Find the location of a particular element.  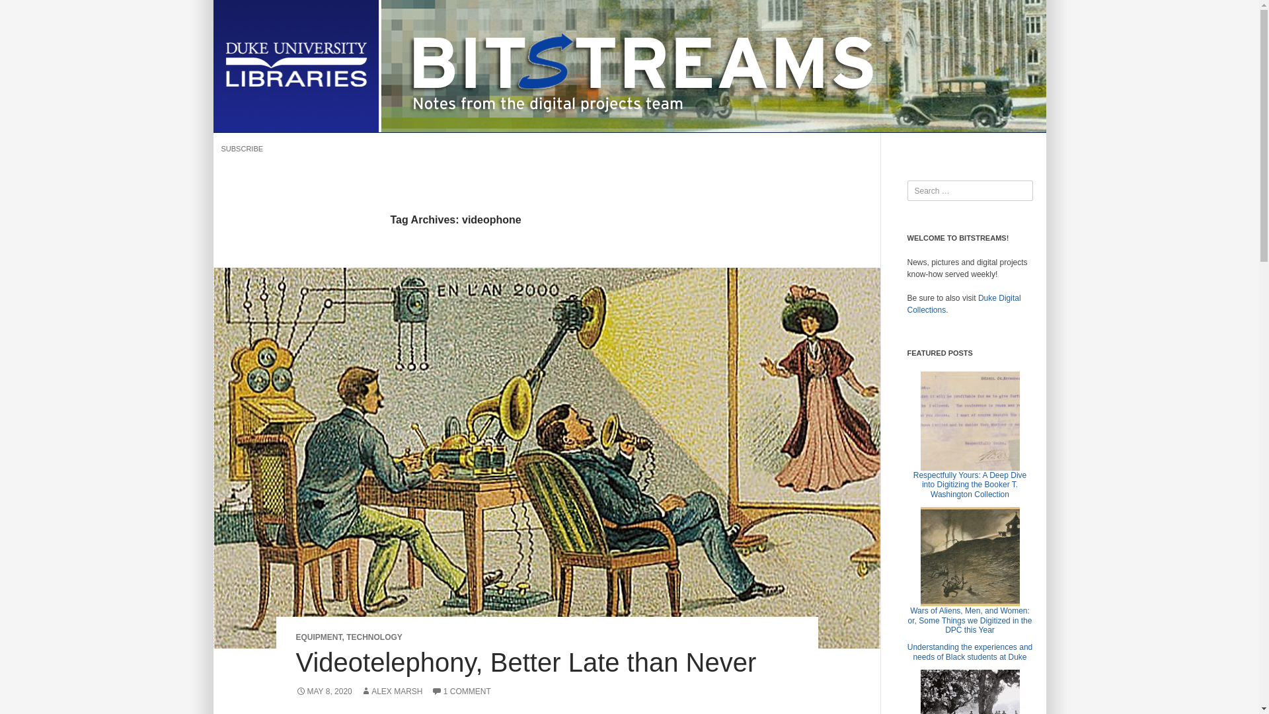

Duke University Libraries is located at coordinates (295, 65).